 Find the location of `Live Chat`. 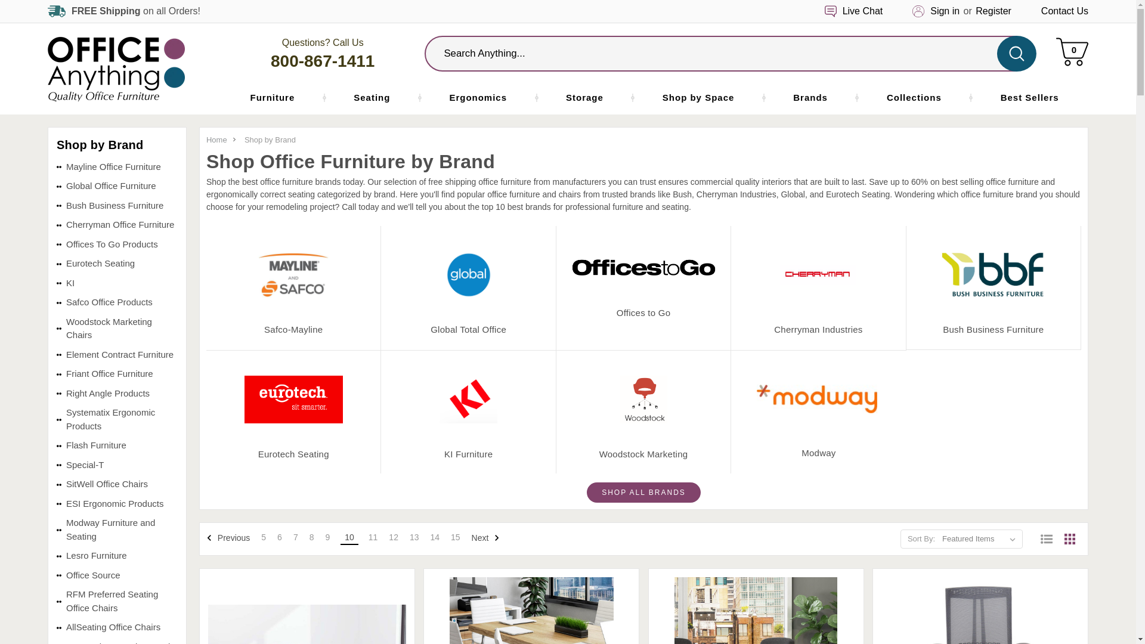

Live Chat is located at coordinates (862, 11).